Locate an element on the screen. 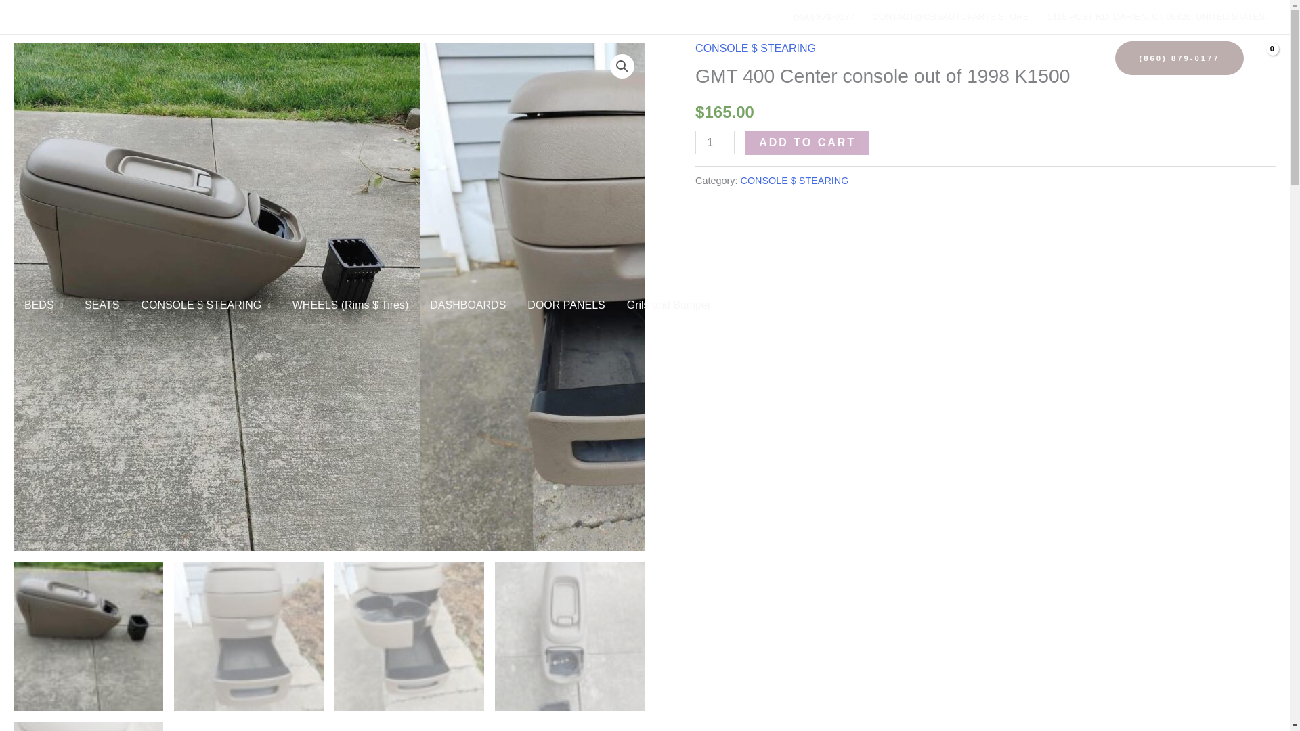 The image size is (1300, 731). 1 is located at coordinates (715, 142).